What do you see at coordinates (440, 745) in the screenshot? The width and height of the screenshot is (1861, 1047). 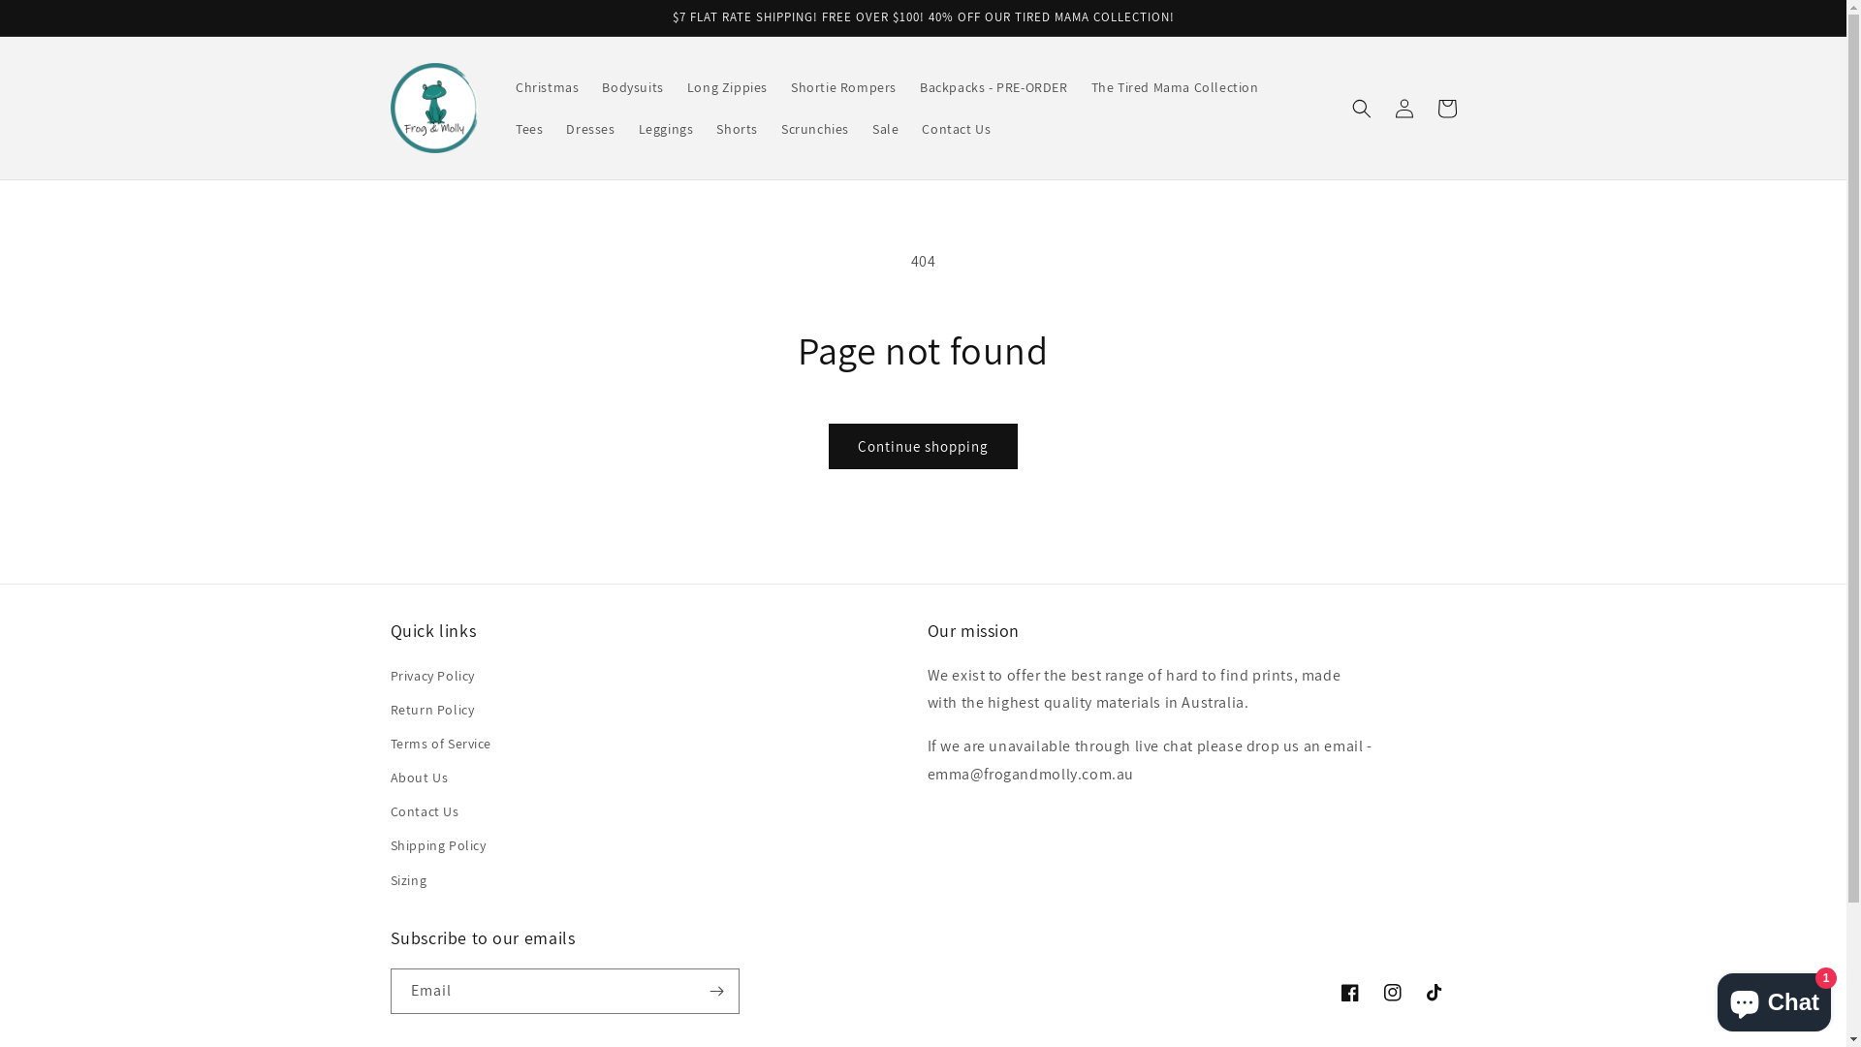 I see `Terms of Service` at bounding box center [440, 745].